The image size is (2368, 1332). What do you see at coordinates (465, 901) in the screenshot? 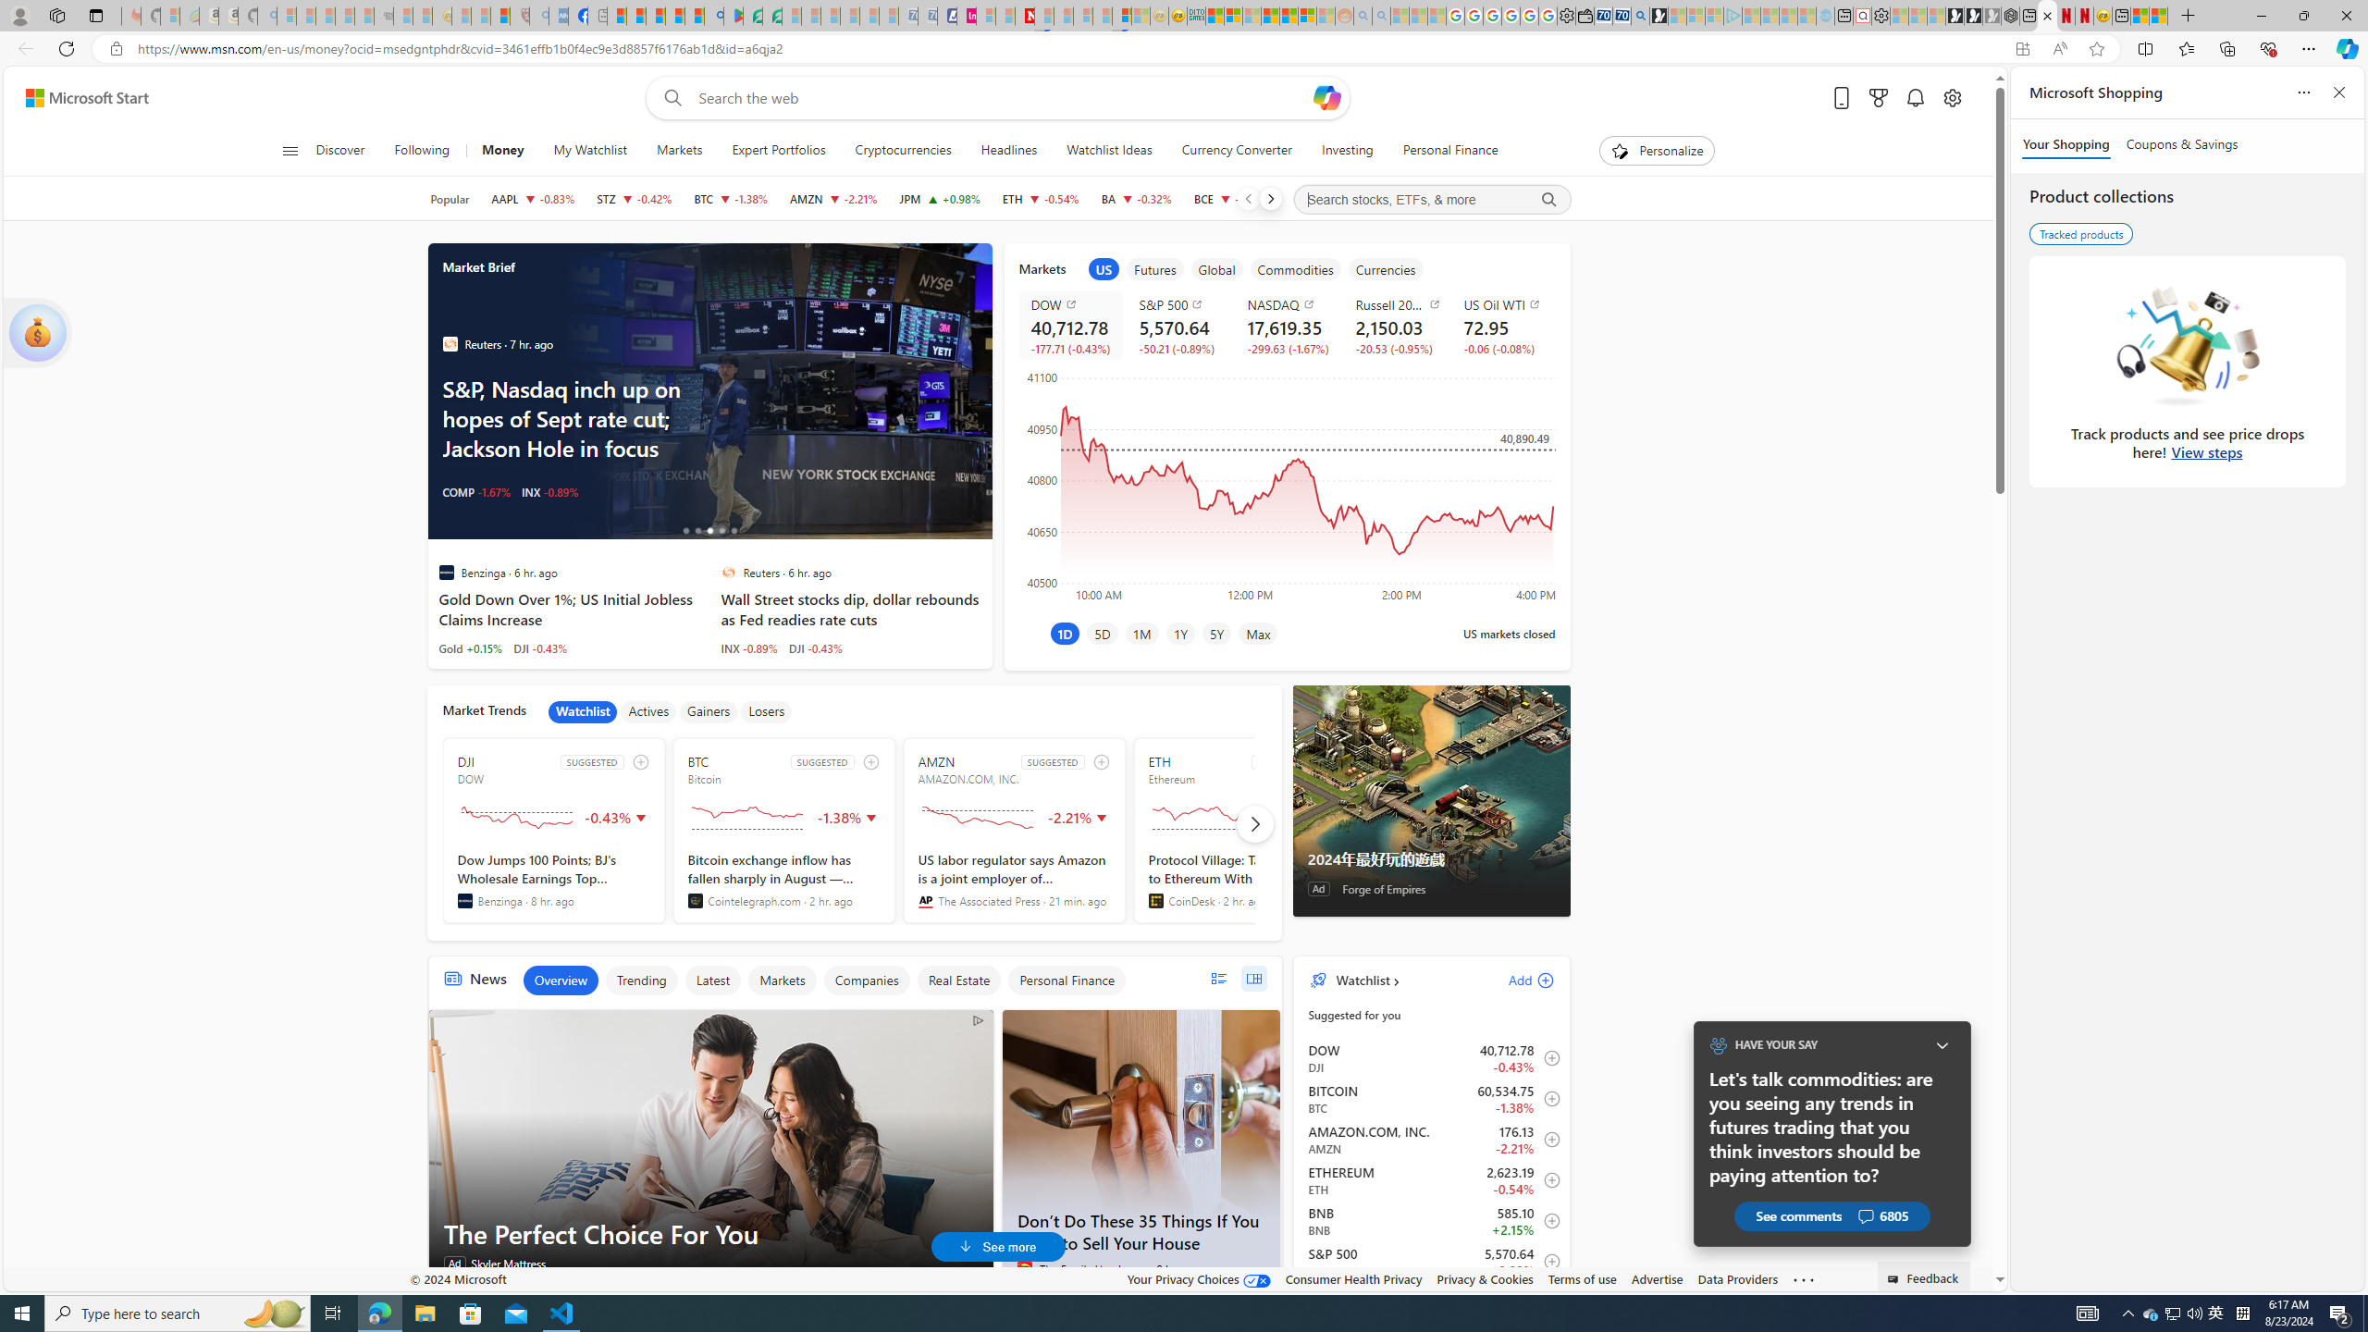
I see `Benzinga` at bounding box center [465, 901].